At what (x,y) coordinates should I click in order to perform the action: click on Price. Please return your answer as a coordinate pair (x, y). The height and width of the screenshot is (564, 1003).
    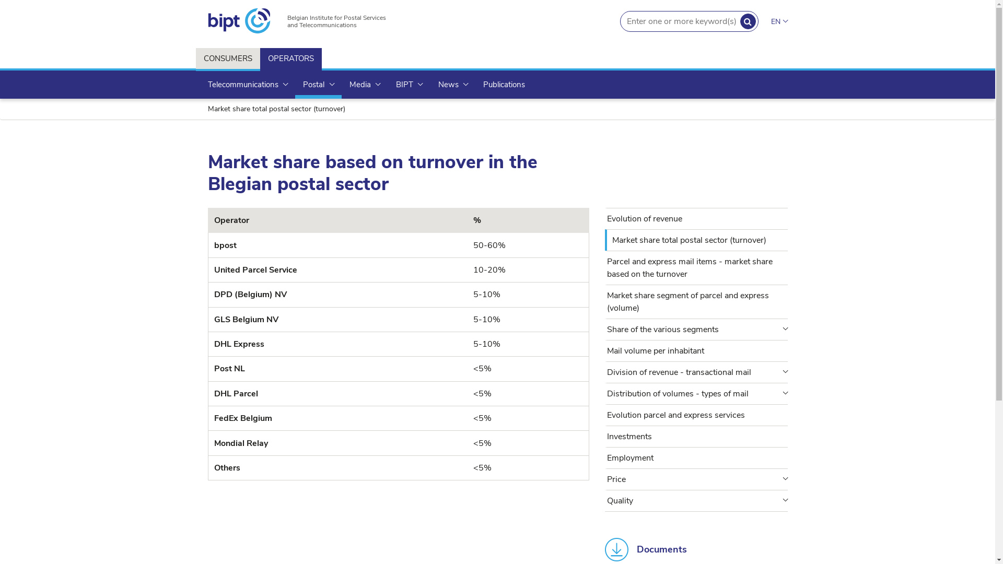
    Looking at the image, I should click on (697, 479).